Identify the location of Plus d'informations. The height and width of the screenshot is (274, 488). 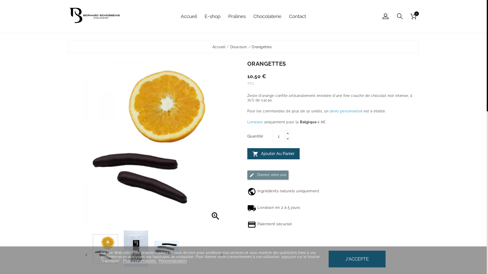
(140, 261).